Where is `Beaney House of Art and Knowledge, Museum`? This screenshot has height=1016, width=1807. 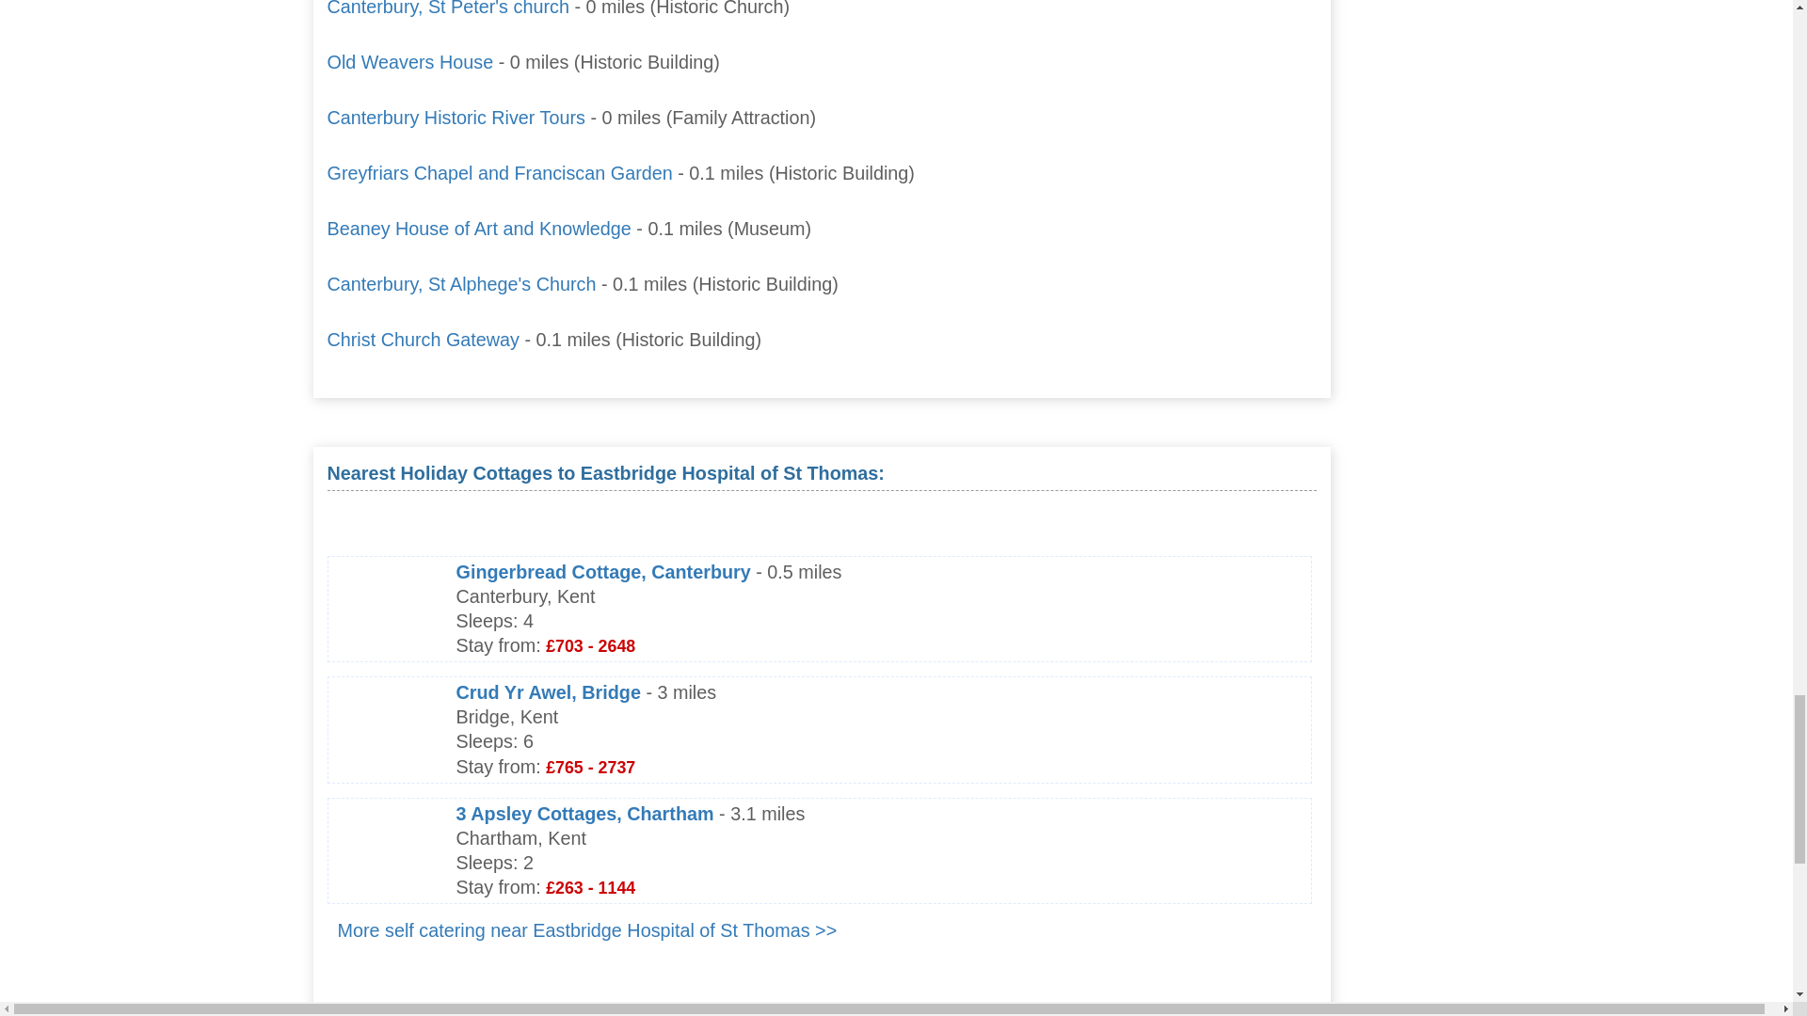
Beaney House of Art and Knowledge, Museum is located at coordinates (478, 228).